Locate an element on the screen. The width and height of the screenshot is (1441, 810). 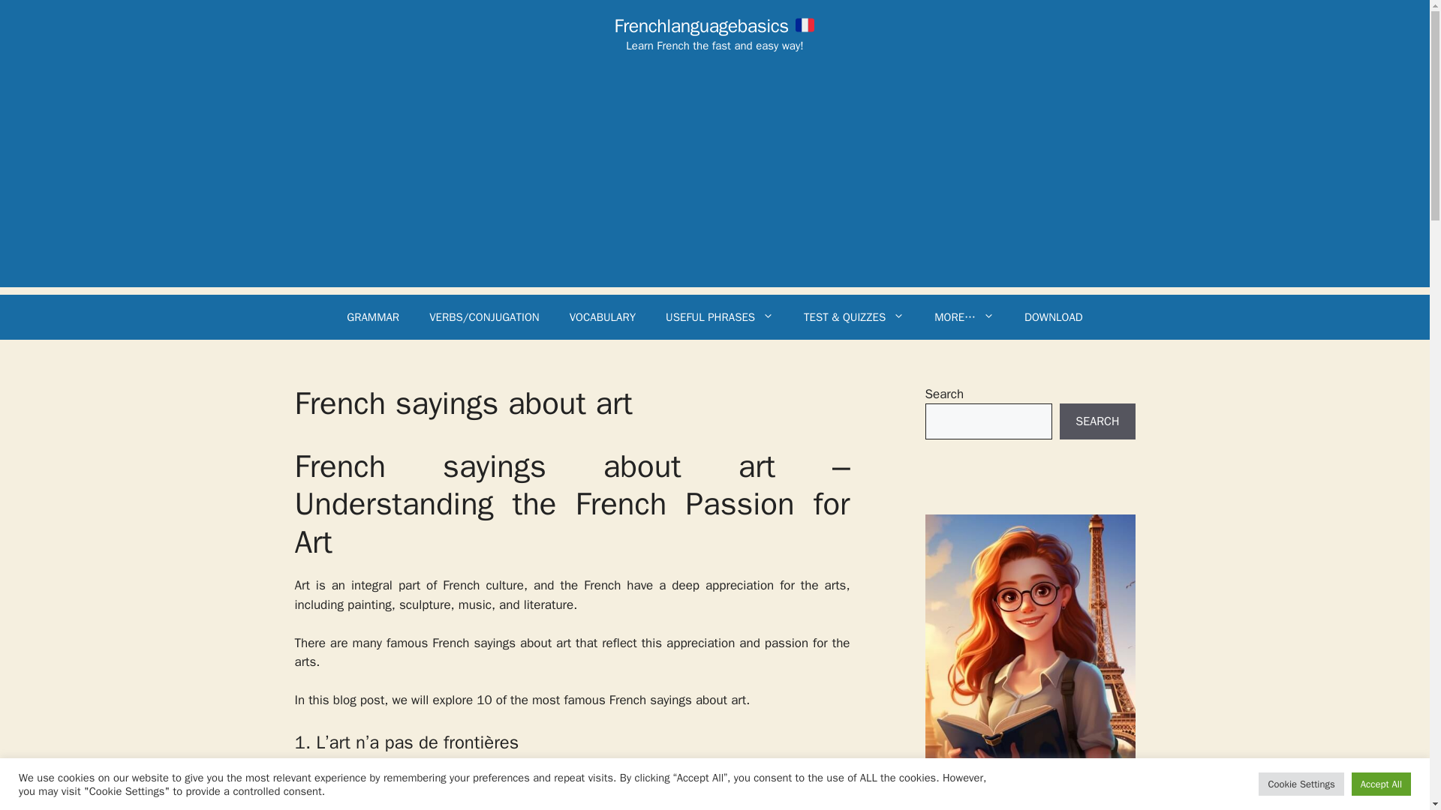
Accept All is located at coordinates (1381, 784).